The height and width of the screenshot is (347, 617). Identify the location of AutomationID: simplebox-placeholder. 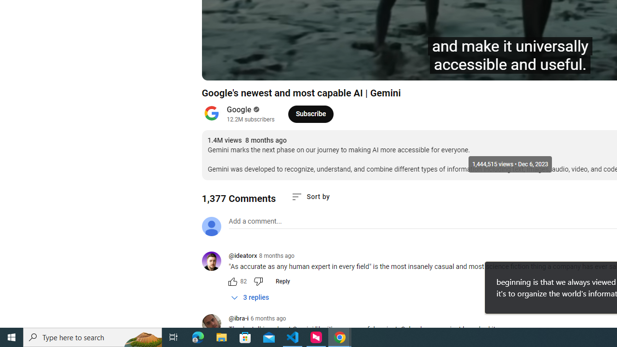
(255, 221).